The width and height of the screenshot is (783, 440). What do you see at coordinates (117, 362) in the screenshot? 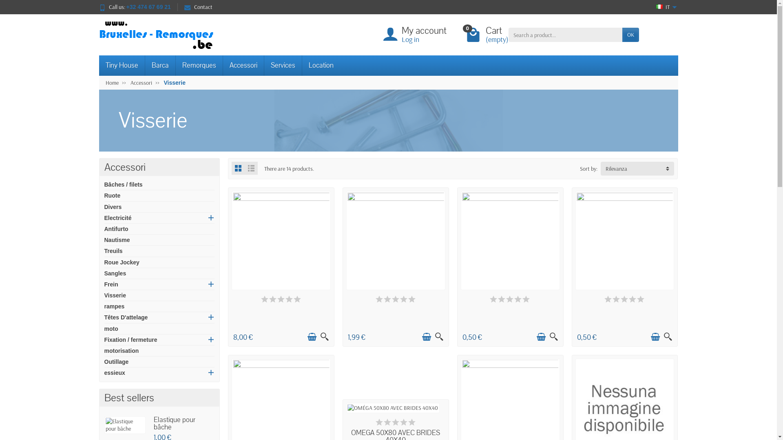
I see `Outillage` at bounding box center [117, 362].